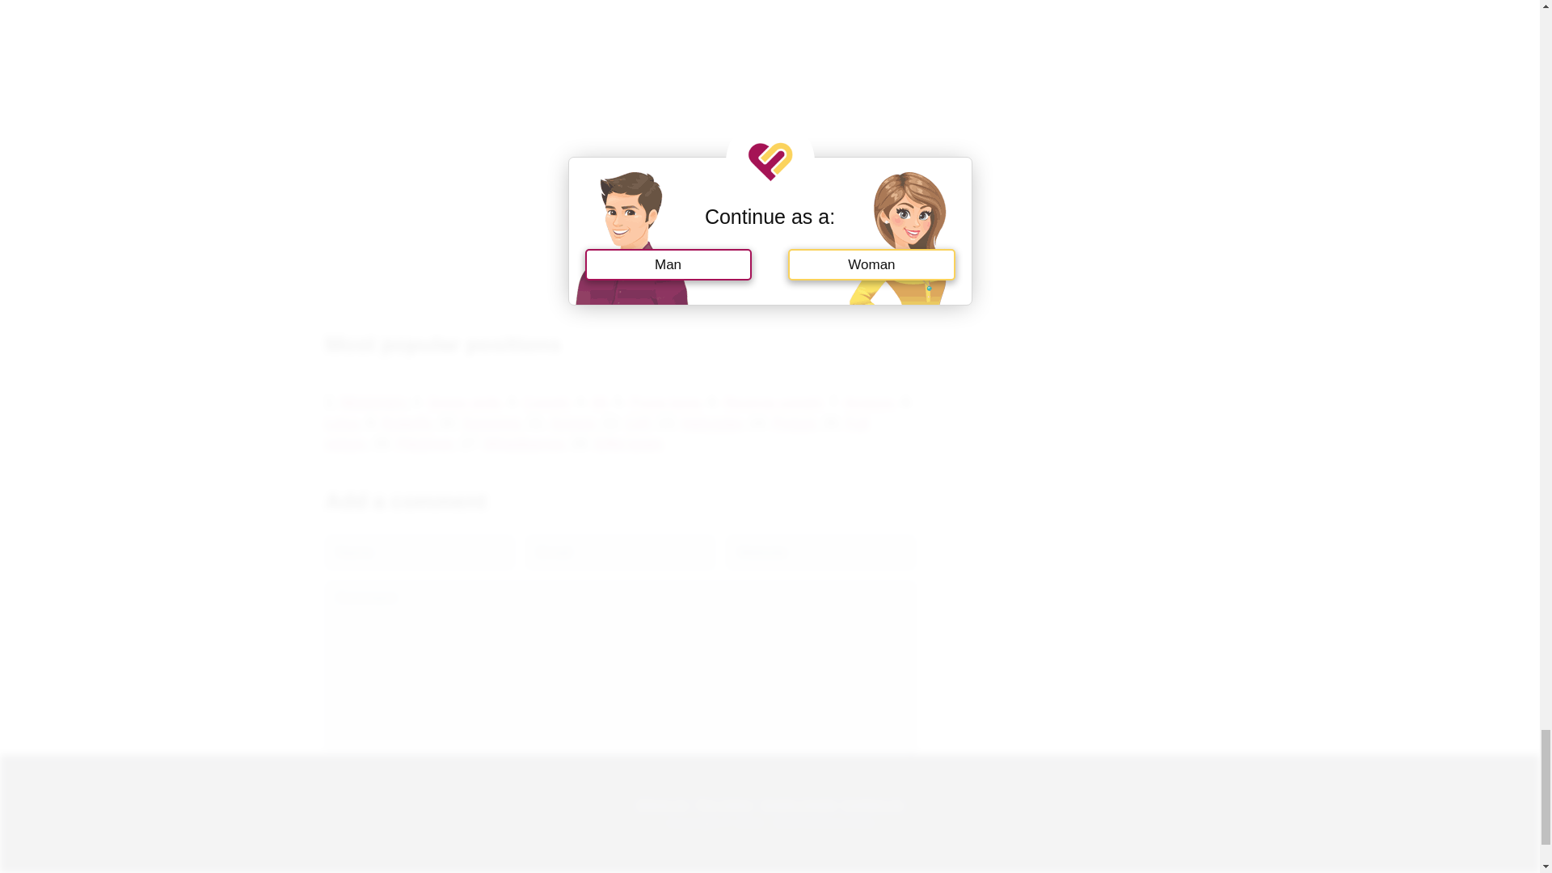  What do you see at coordinates (380, 817) in the screenshot?
I see `Post Comment` at bounding box center [380, 817].